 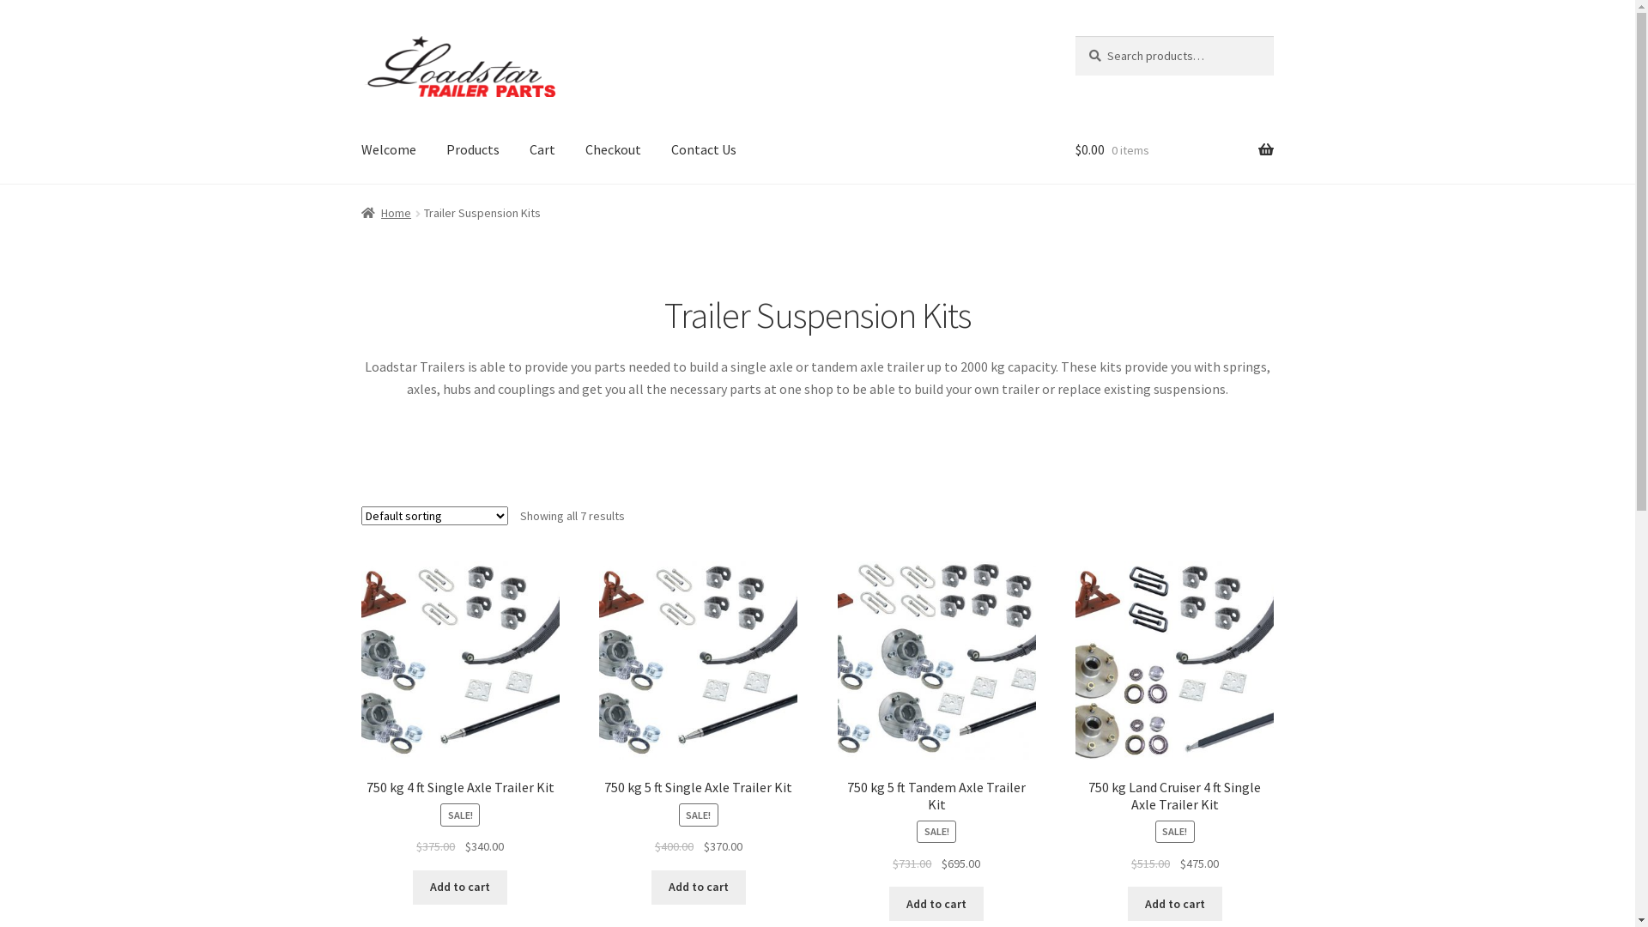 I want to click on Checkout, so click(x=613, y=150).